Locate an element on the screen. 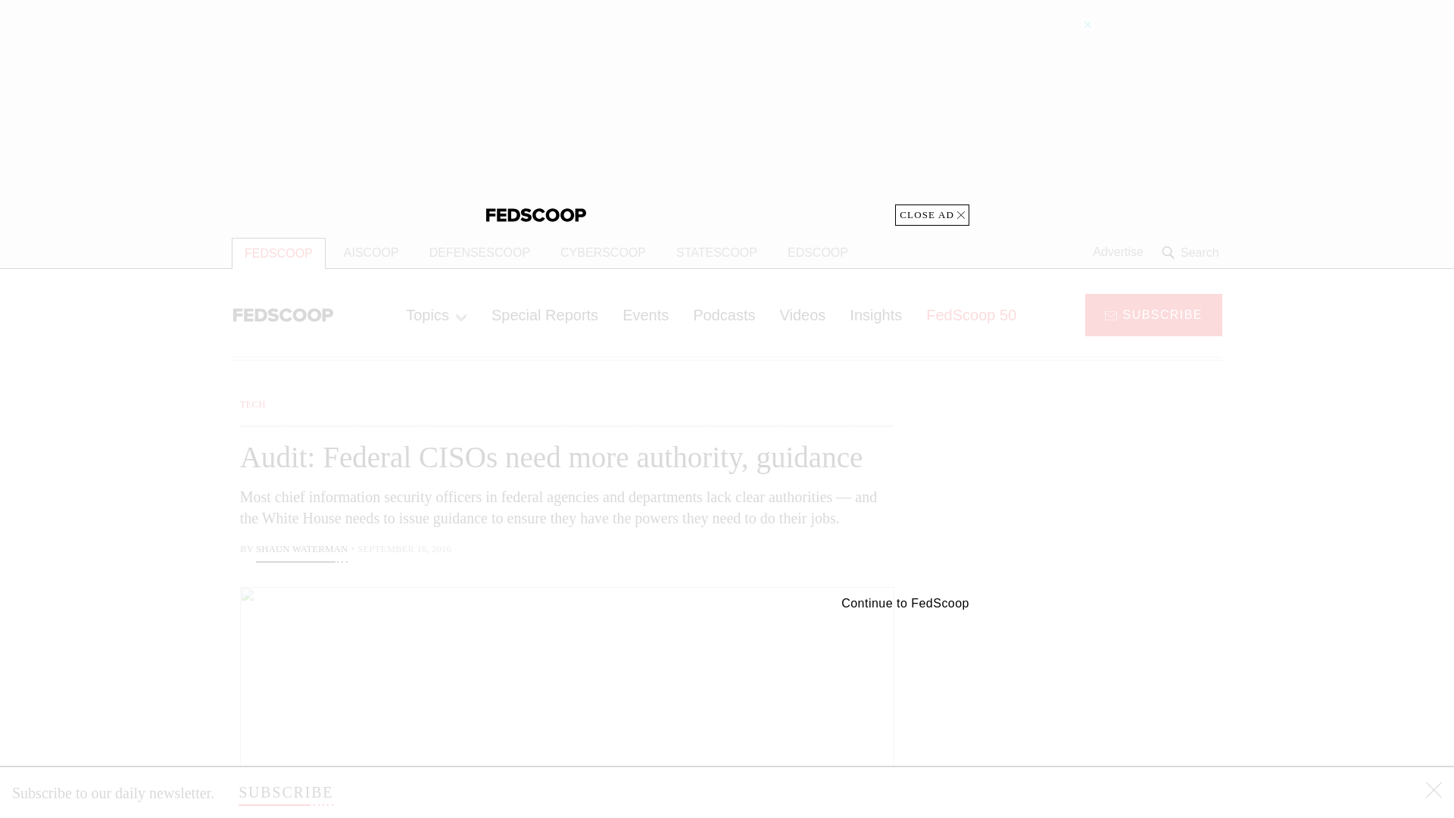  SUBSCRIBE is located at coordinates (1153, 314).